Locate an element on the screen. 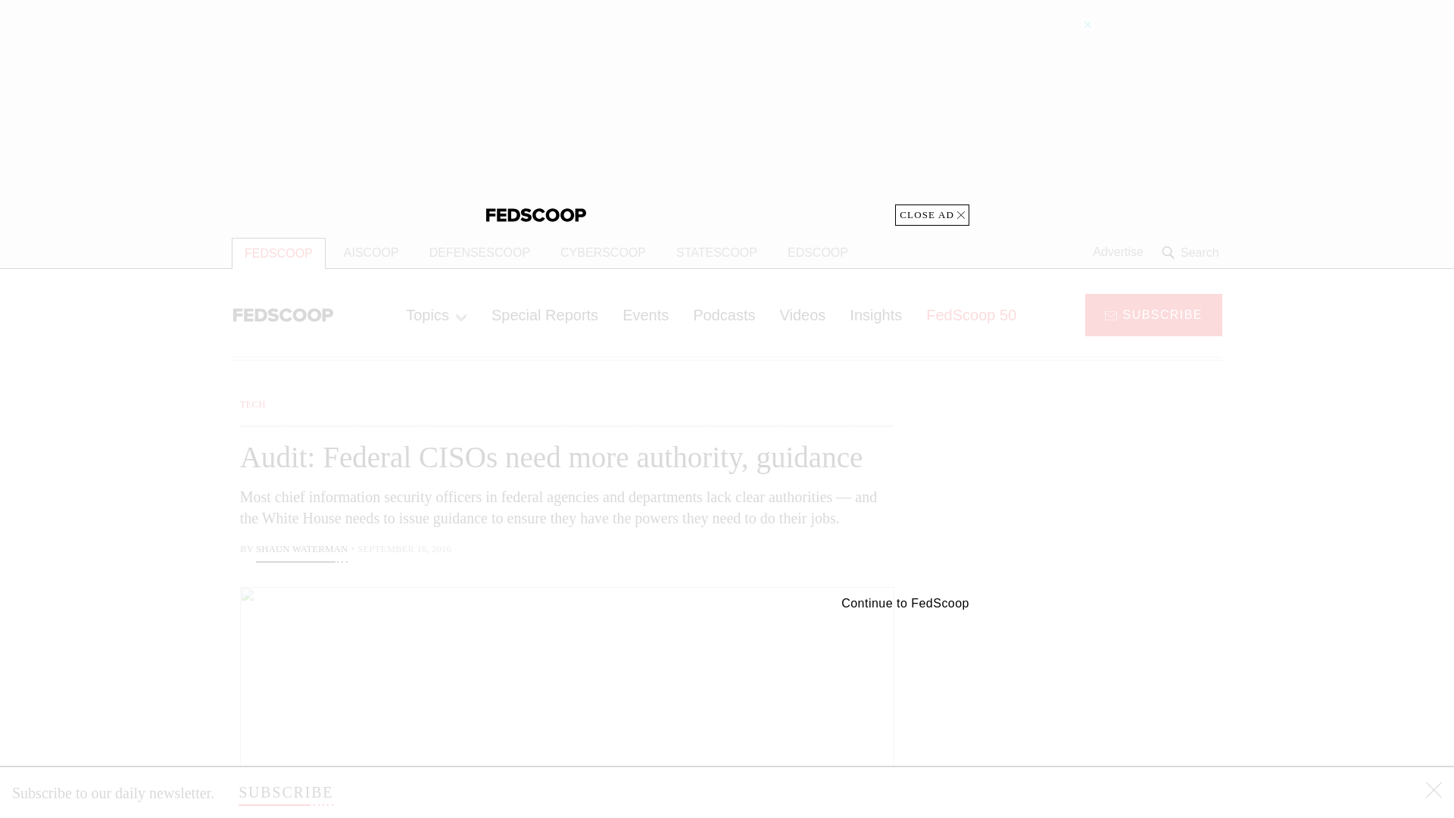  SUBSCRIBE is located at coordinates (1153, 314).